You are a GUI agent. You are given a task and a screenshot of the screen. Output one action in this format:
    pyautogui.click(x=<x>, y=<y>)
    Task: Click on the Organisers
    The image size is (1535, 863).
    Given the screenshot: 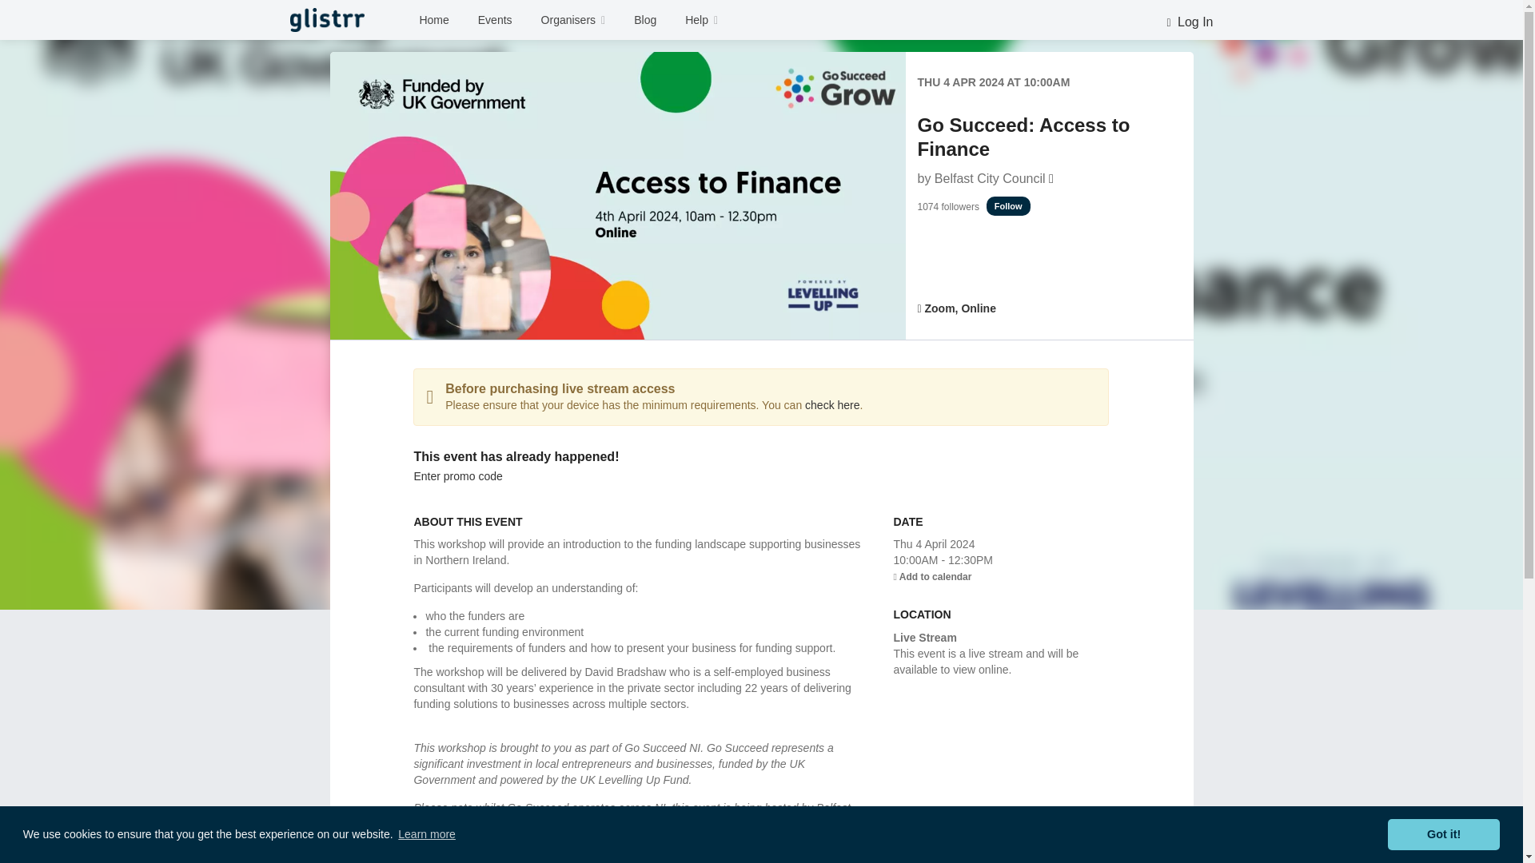 What is the action you would take?
    pyautogui.click(x=574, y=20)
    